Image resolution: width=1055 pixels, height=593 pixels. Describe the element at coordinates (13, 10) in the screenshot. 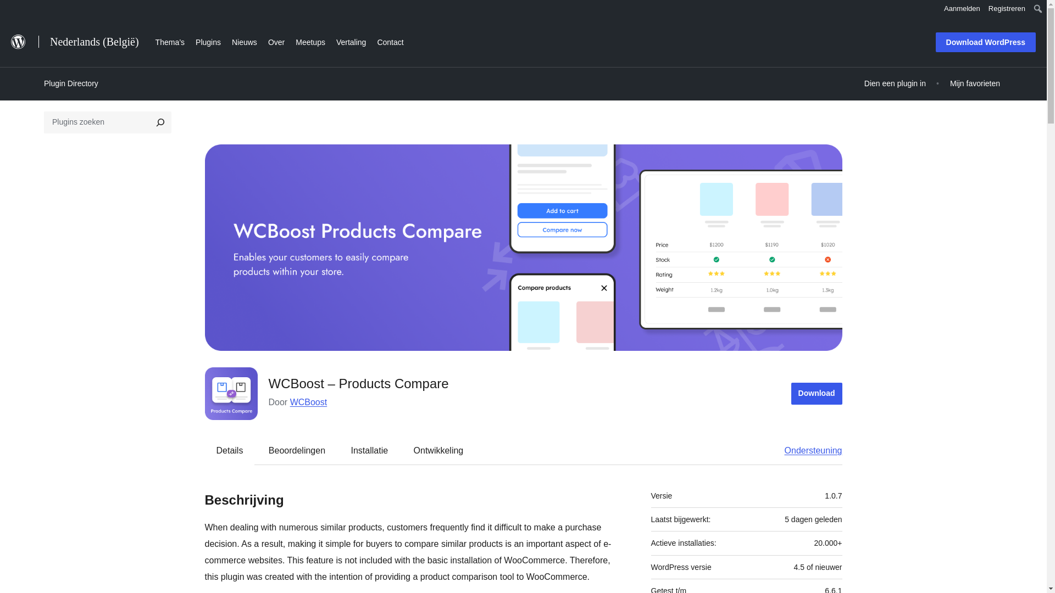

I see `Zoeken` at that location.